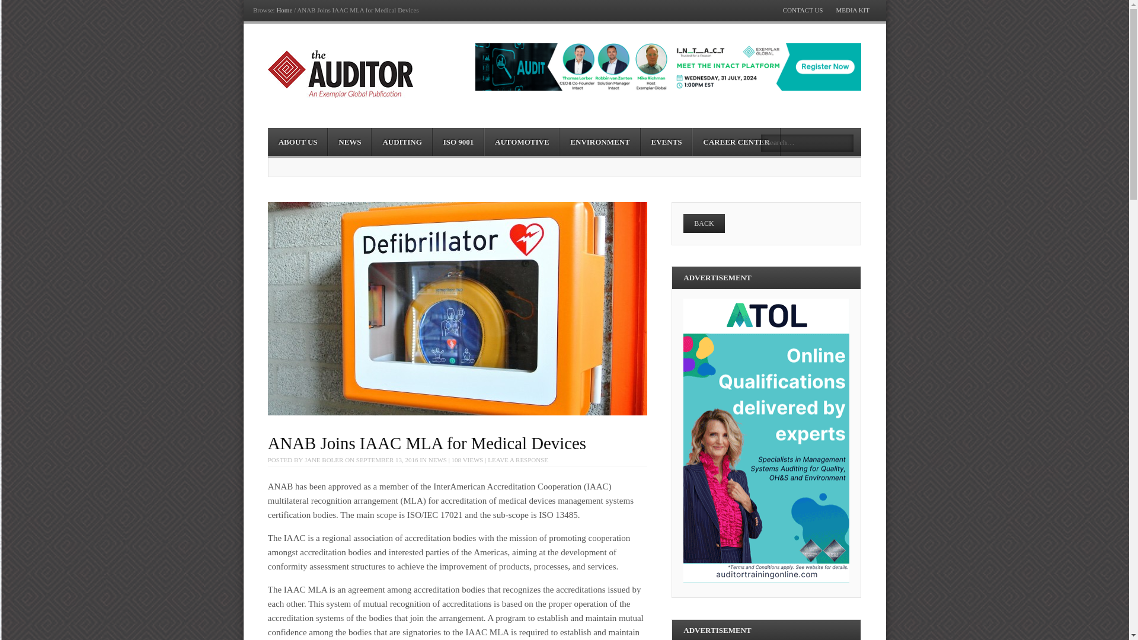  I want to click on CAREER CENTER, so click(736, 142).